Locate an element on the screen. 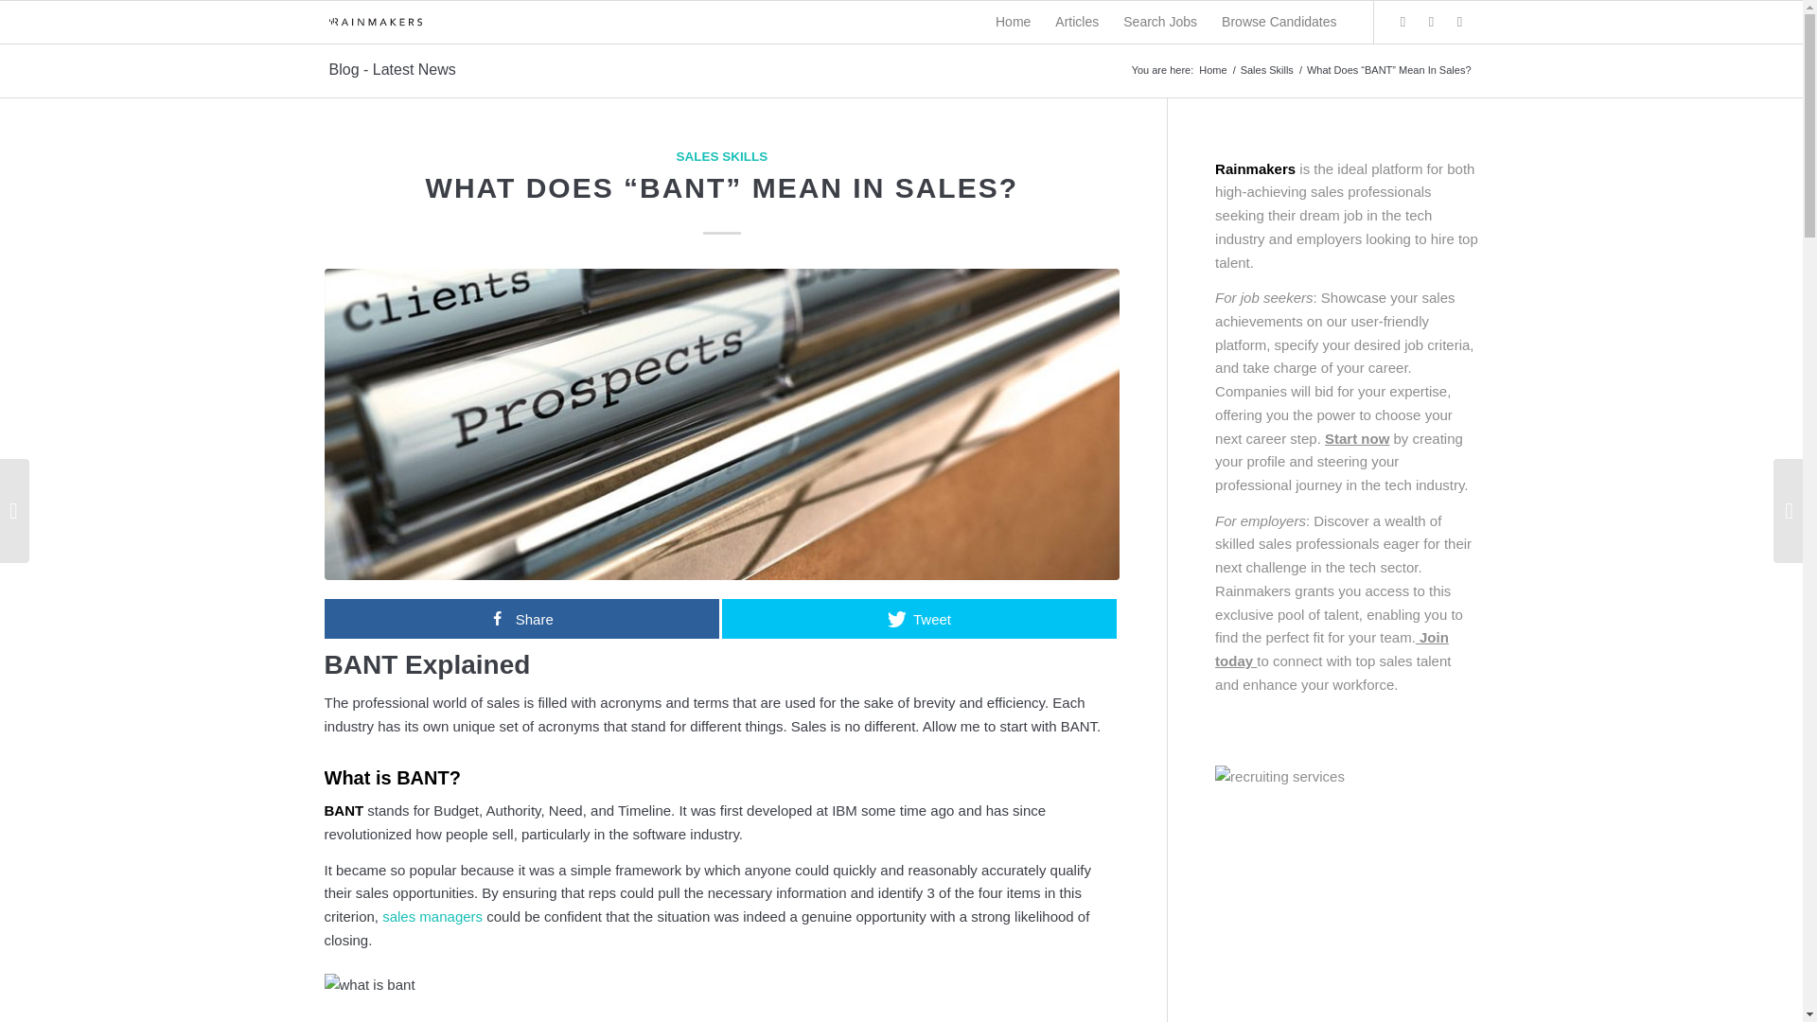 Image resolution: width=1817 pixels, height=1022 pixels. Articles is located at coordinates (1077, 23).